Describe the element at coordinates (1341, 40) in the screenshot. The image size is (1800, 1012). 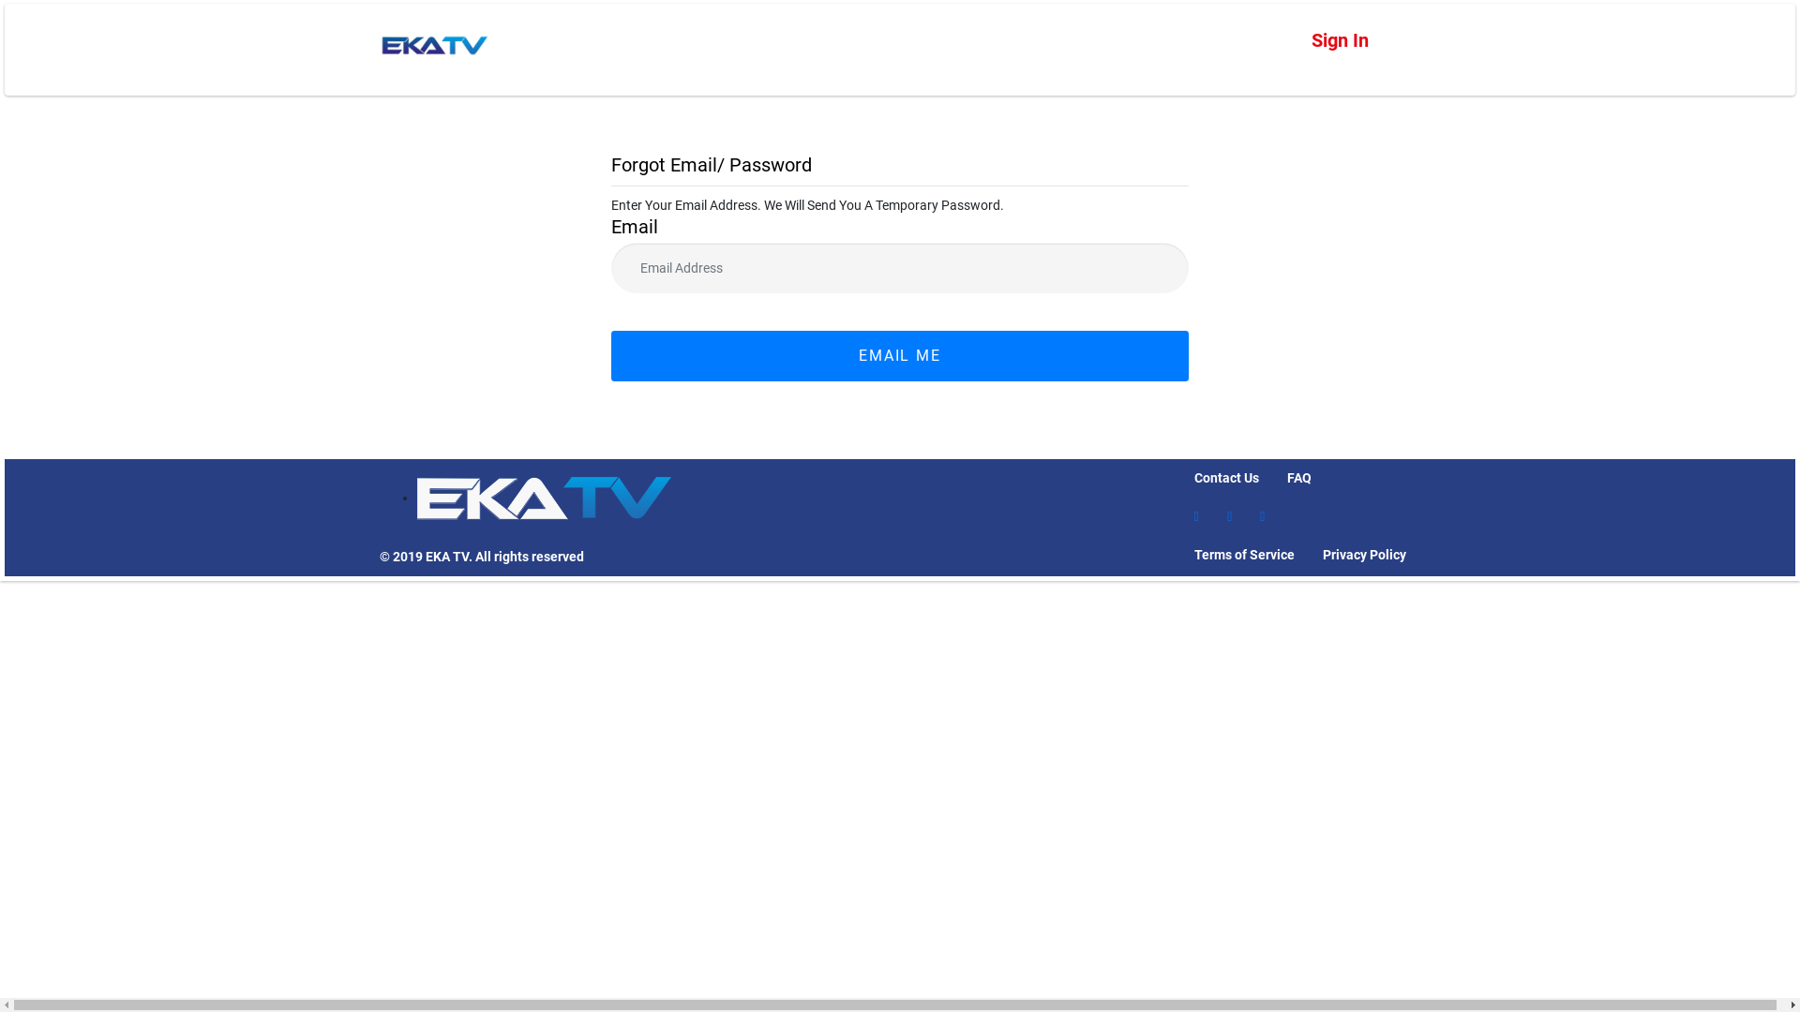
I see `Sign In` at that location.